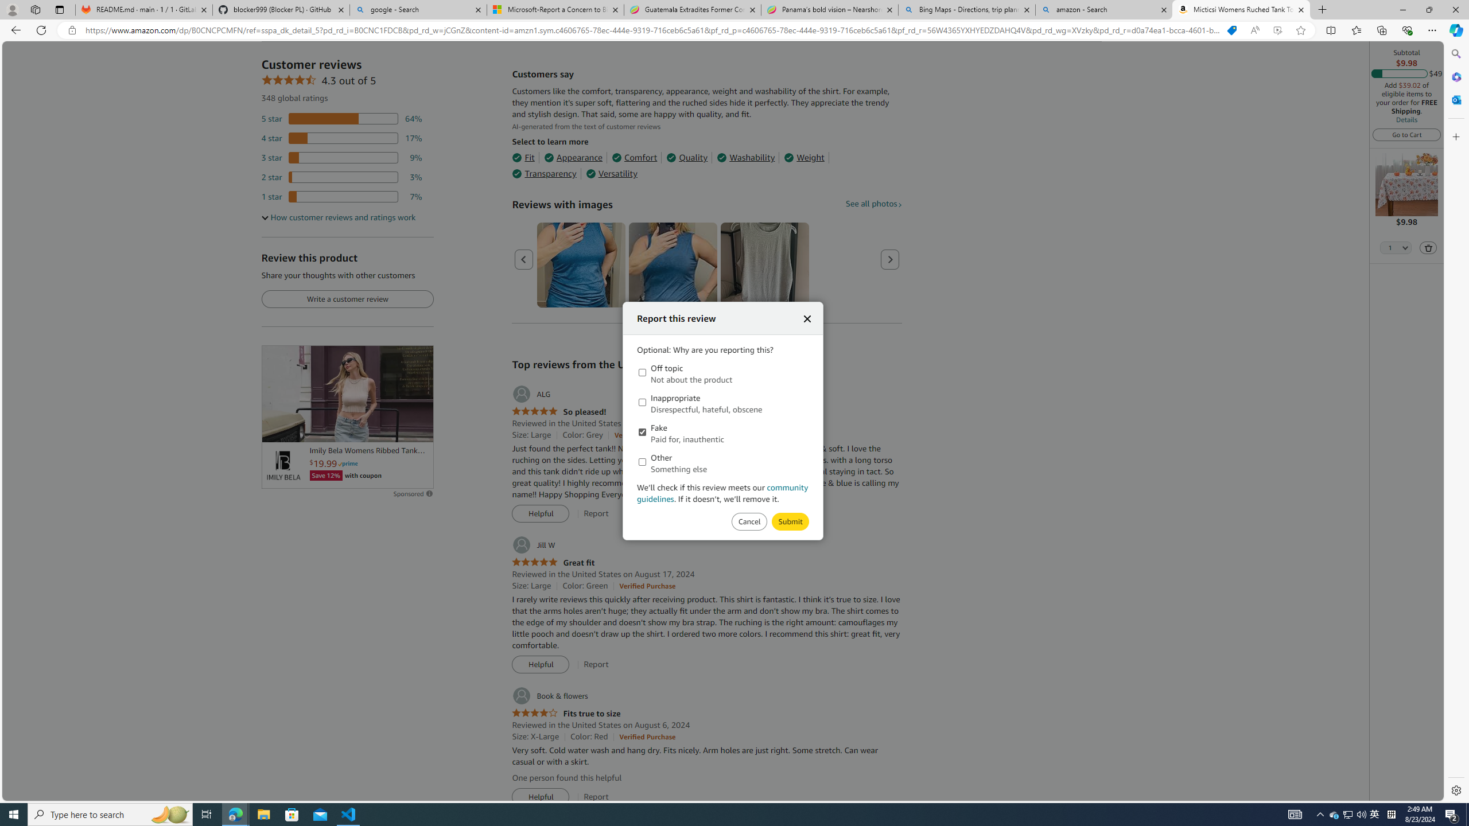  I want to click on Appearance, so click(574, 158).